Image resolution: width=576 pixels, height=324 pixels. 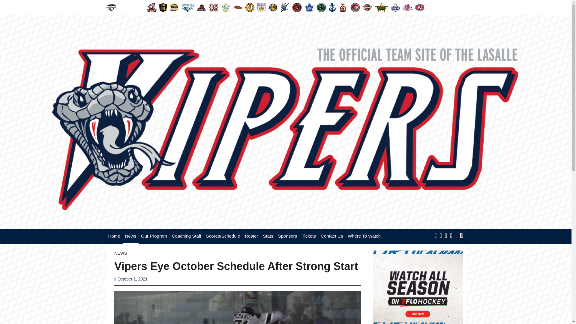 I want to click on Caledon Bombers, so click(x=174, y=7).